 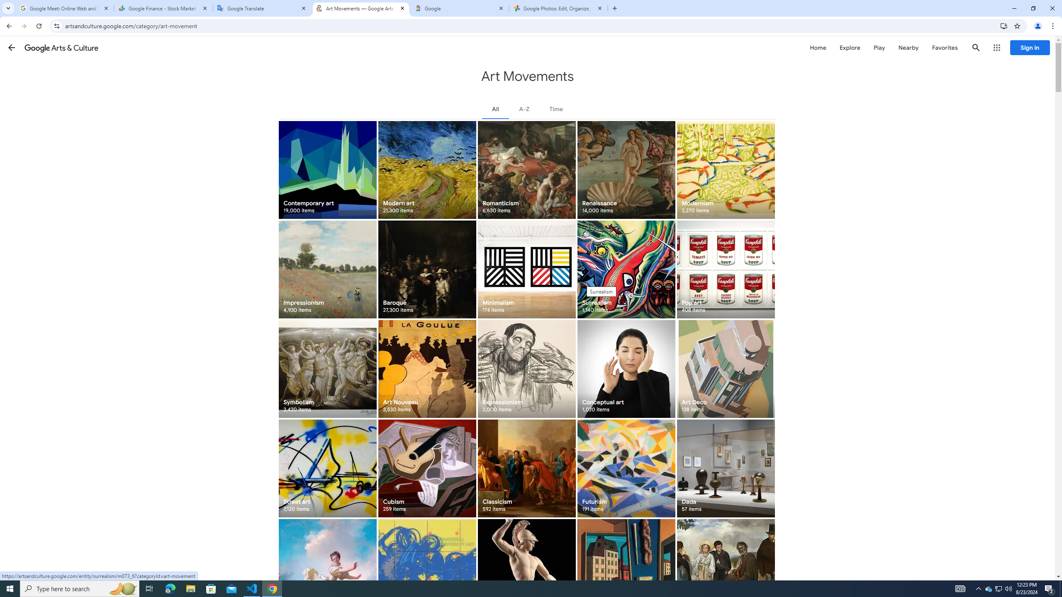 I want to click on Pop art 408 items, so click(x=726, y=269).